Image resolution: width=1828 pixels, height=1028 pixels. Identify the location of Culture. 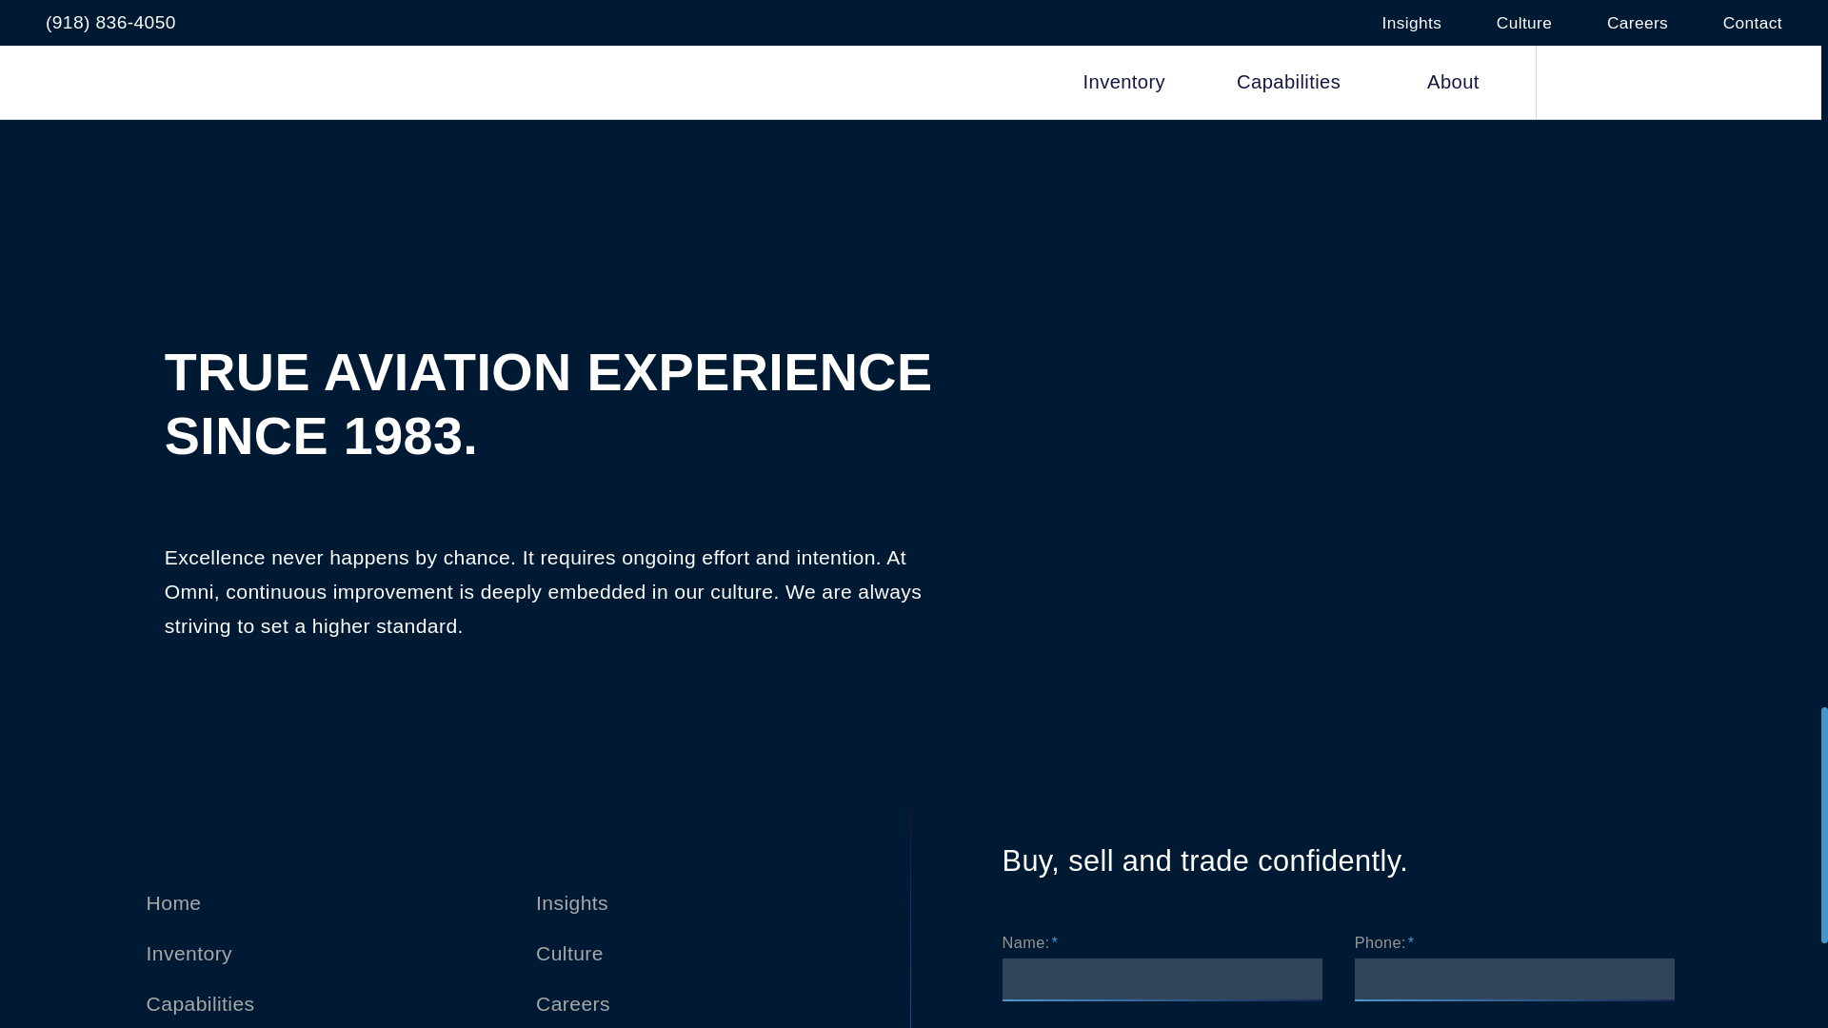
(569, 954).